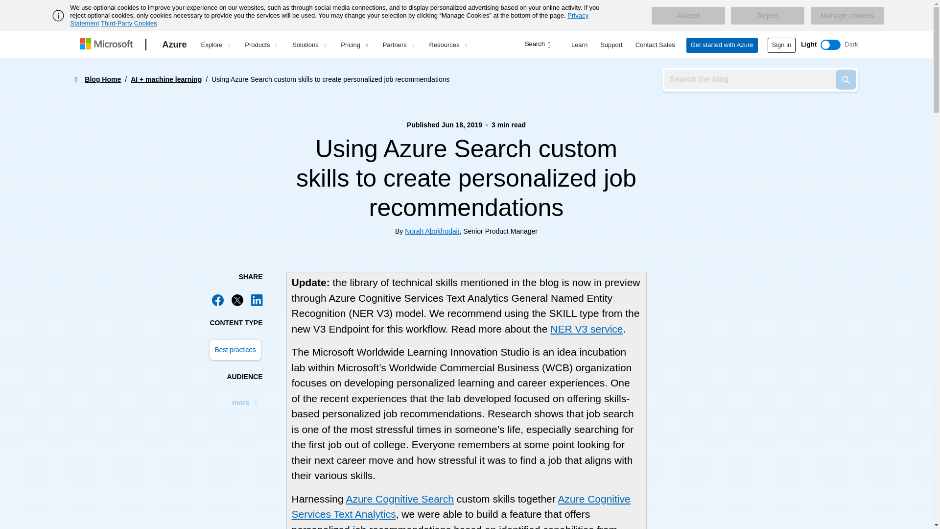  I want to click on Products, so click(260, 45).